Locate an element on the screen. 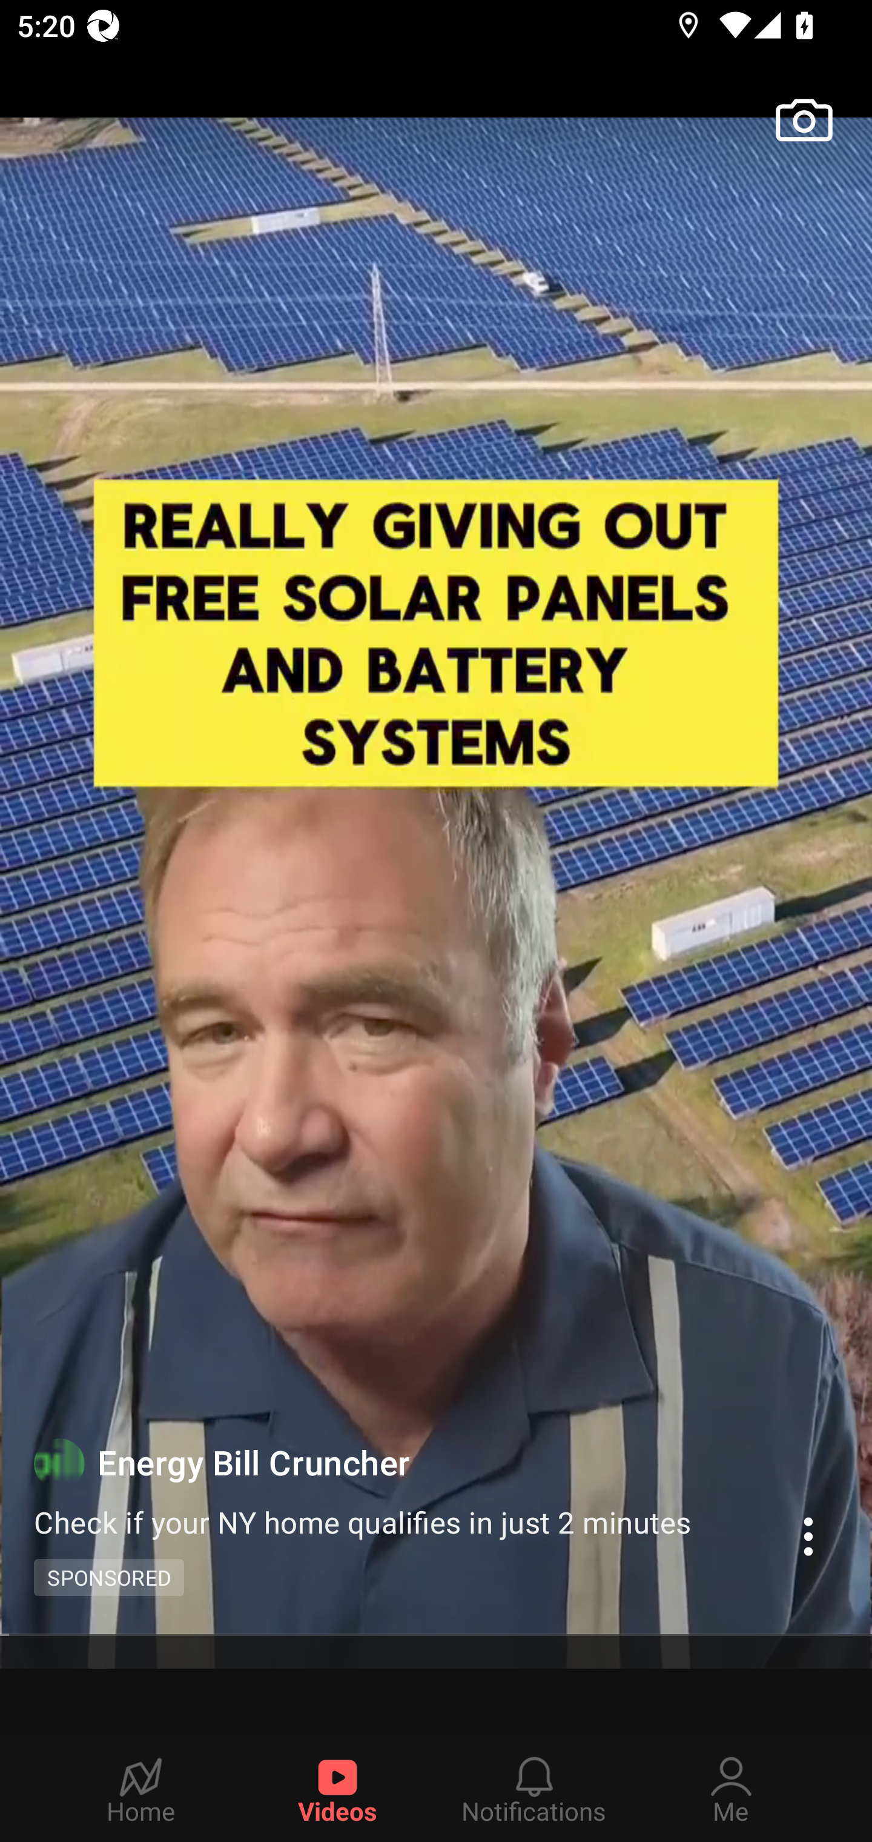 Image resolution: width=872 pixels, height=1842 pixels. Notifications is located at coordinates (534, 1789).